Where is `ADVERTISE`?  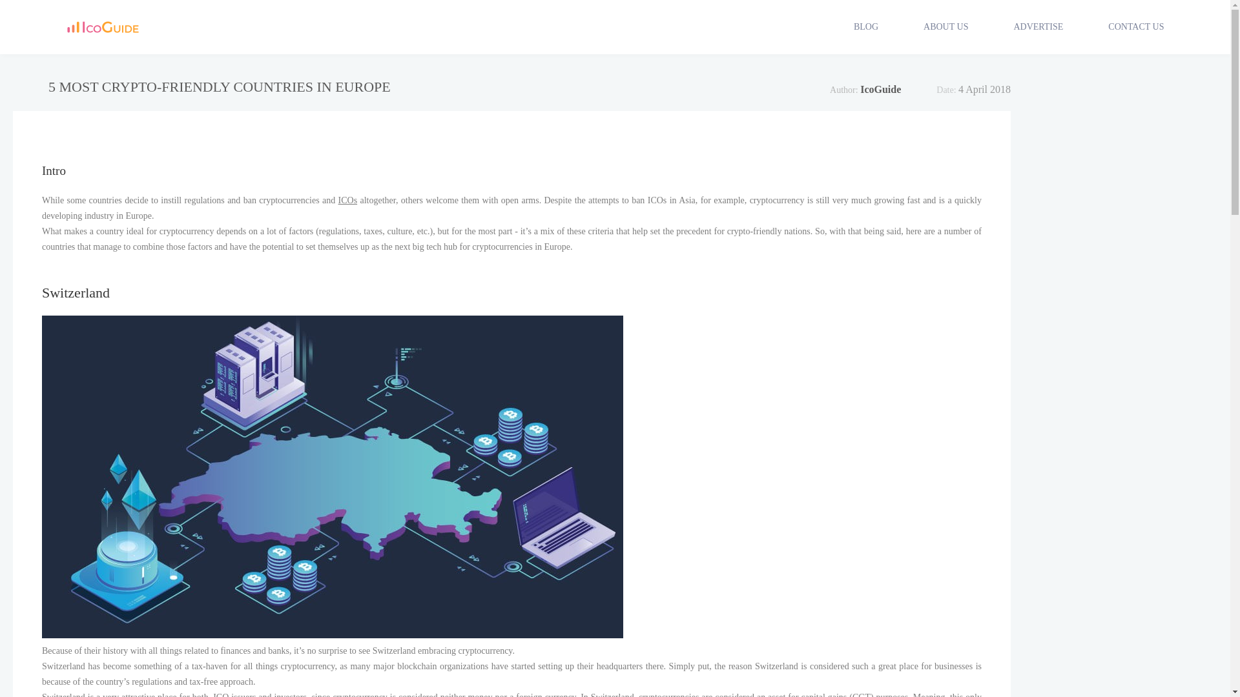 ADVERTISE is located at coordinates (1037, 26).